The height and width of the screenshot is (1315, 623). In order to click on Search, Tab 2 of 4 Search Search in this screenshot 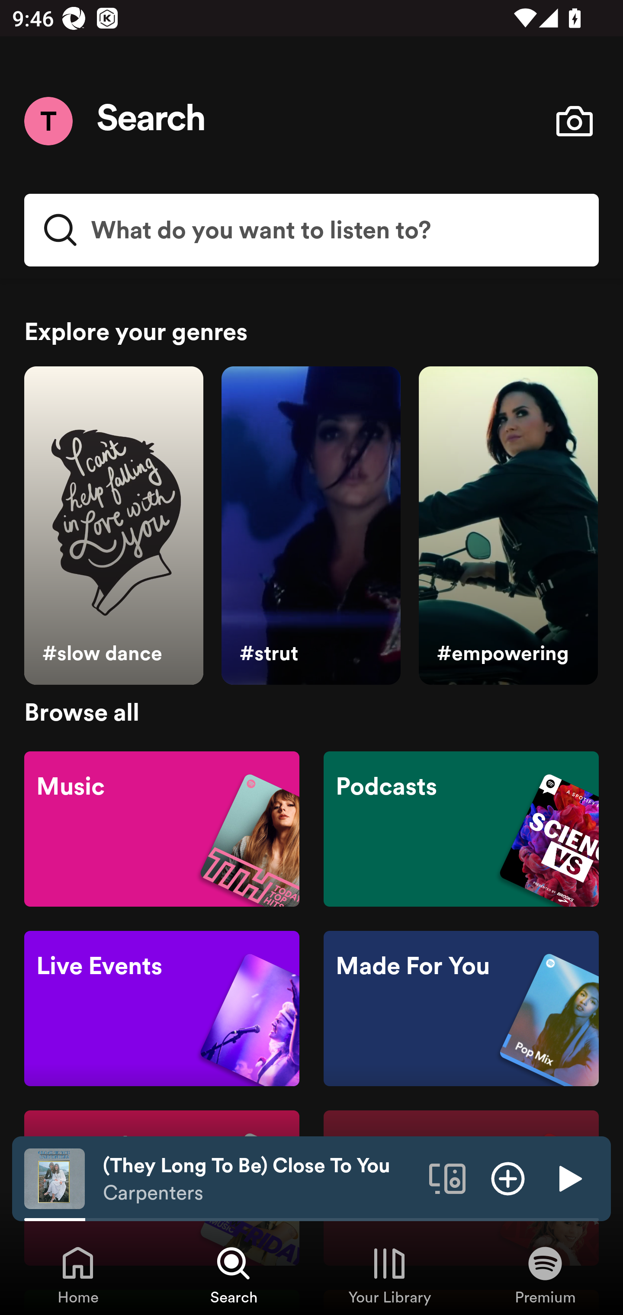, I will do `click(234, 1274)`.